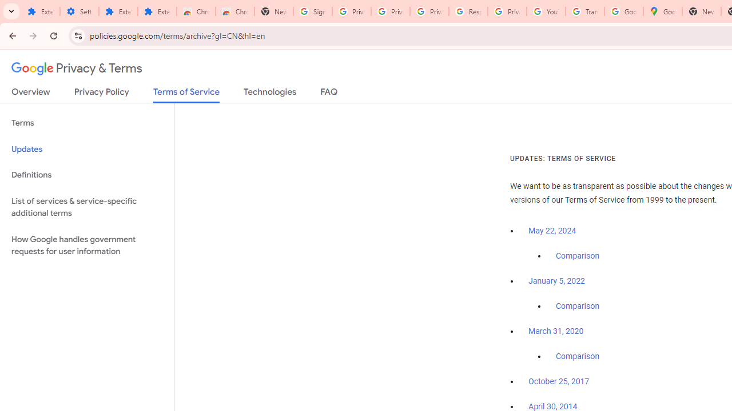  Describe the element at coordinates (87, 207) in the screenshot. I see `List of services & service-specific additional terms` at that location.